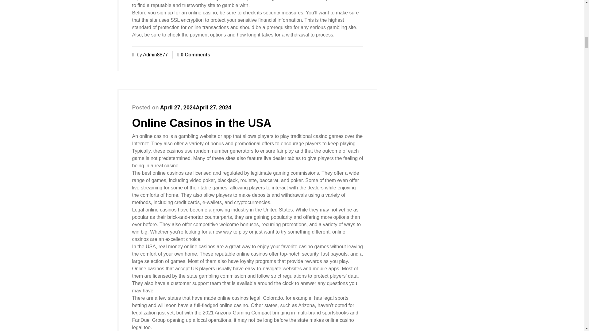  I want to click on April 27, 2024April 27, 2024, so click(196, 107).